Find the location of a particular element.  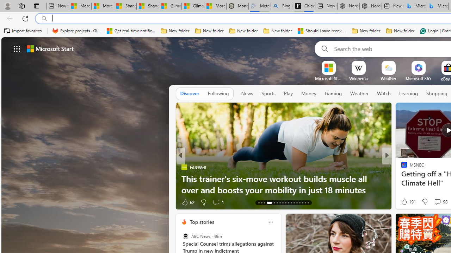

Microsoft start is located at coordinates (50, 48).